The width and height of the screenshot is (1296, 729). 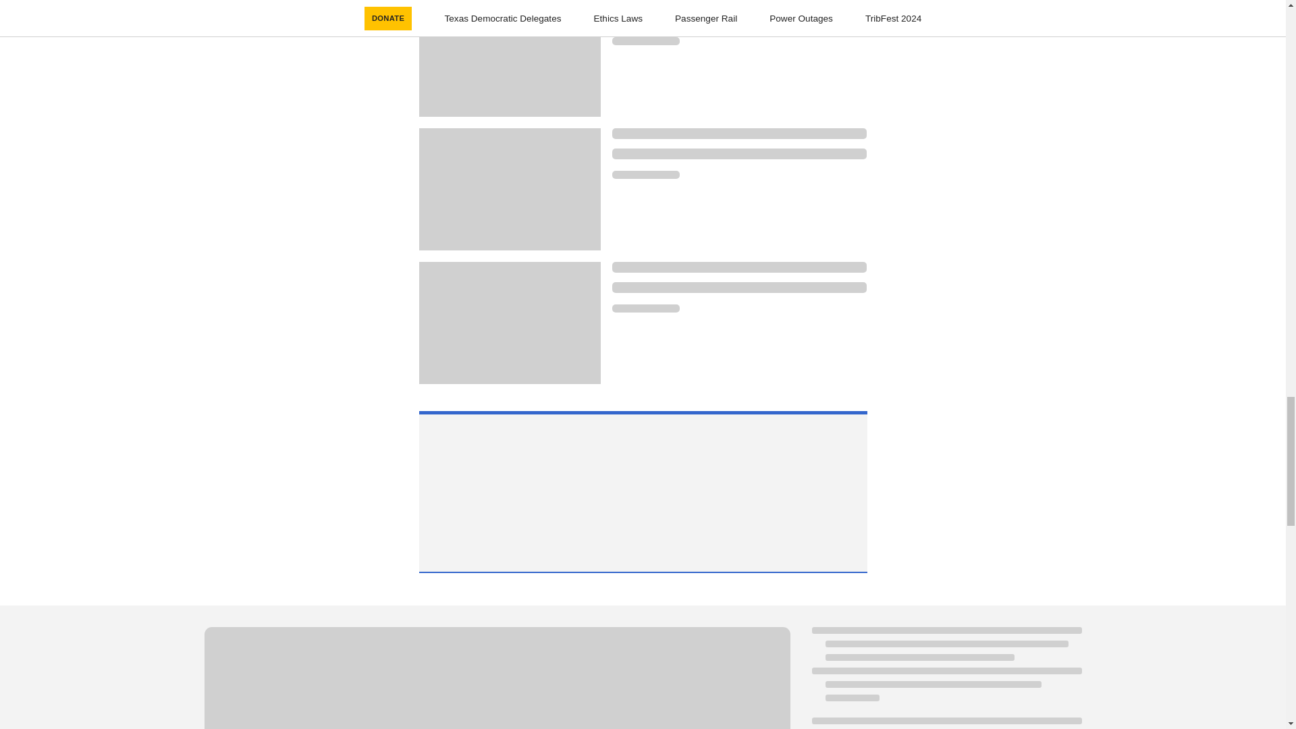 I want to click on Loading indicator, so click(x=739, y=3).